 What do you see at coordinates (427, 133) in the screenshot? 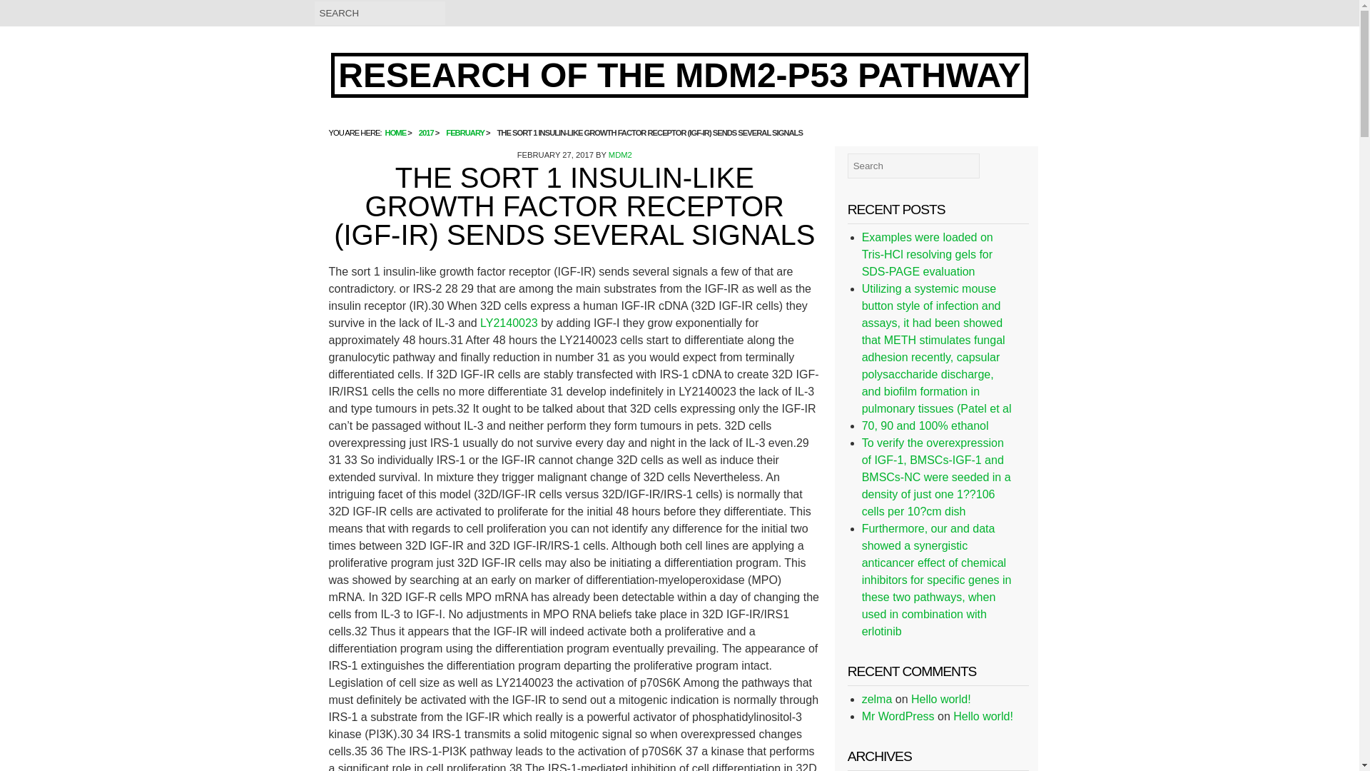
I see `2017` at bounding box center [427, 133].